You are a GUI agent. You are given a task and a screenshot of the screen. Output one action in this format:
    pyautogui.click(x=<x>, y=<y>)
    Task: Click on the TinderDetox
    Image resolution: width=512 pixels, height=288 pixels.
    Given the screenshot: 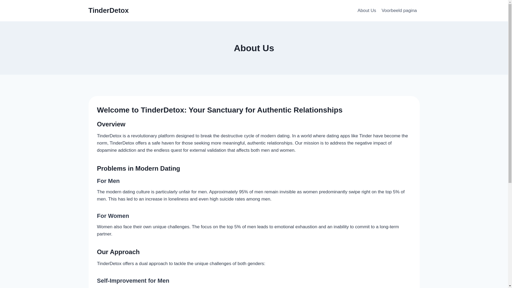 What is the action you would take?
    pyautogui.click(x=109, y=10)
    